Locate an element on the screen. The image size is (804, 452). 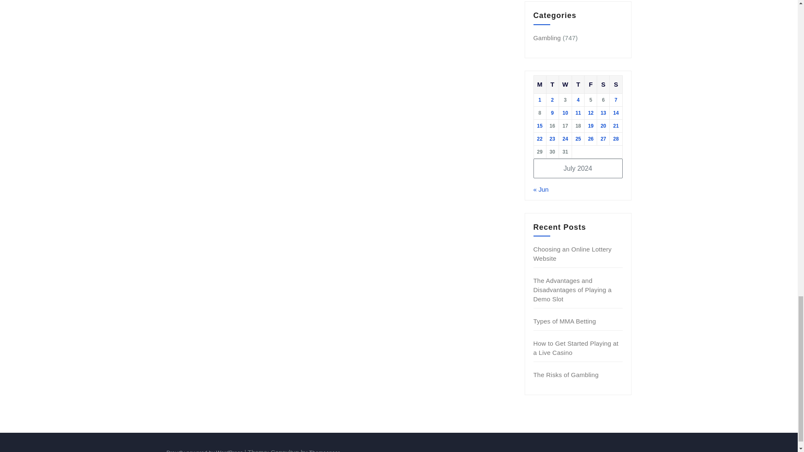
Sunday is located at coordinates (616, 84).